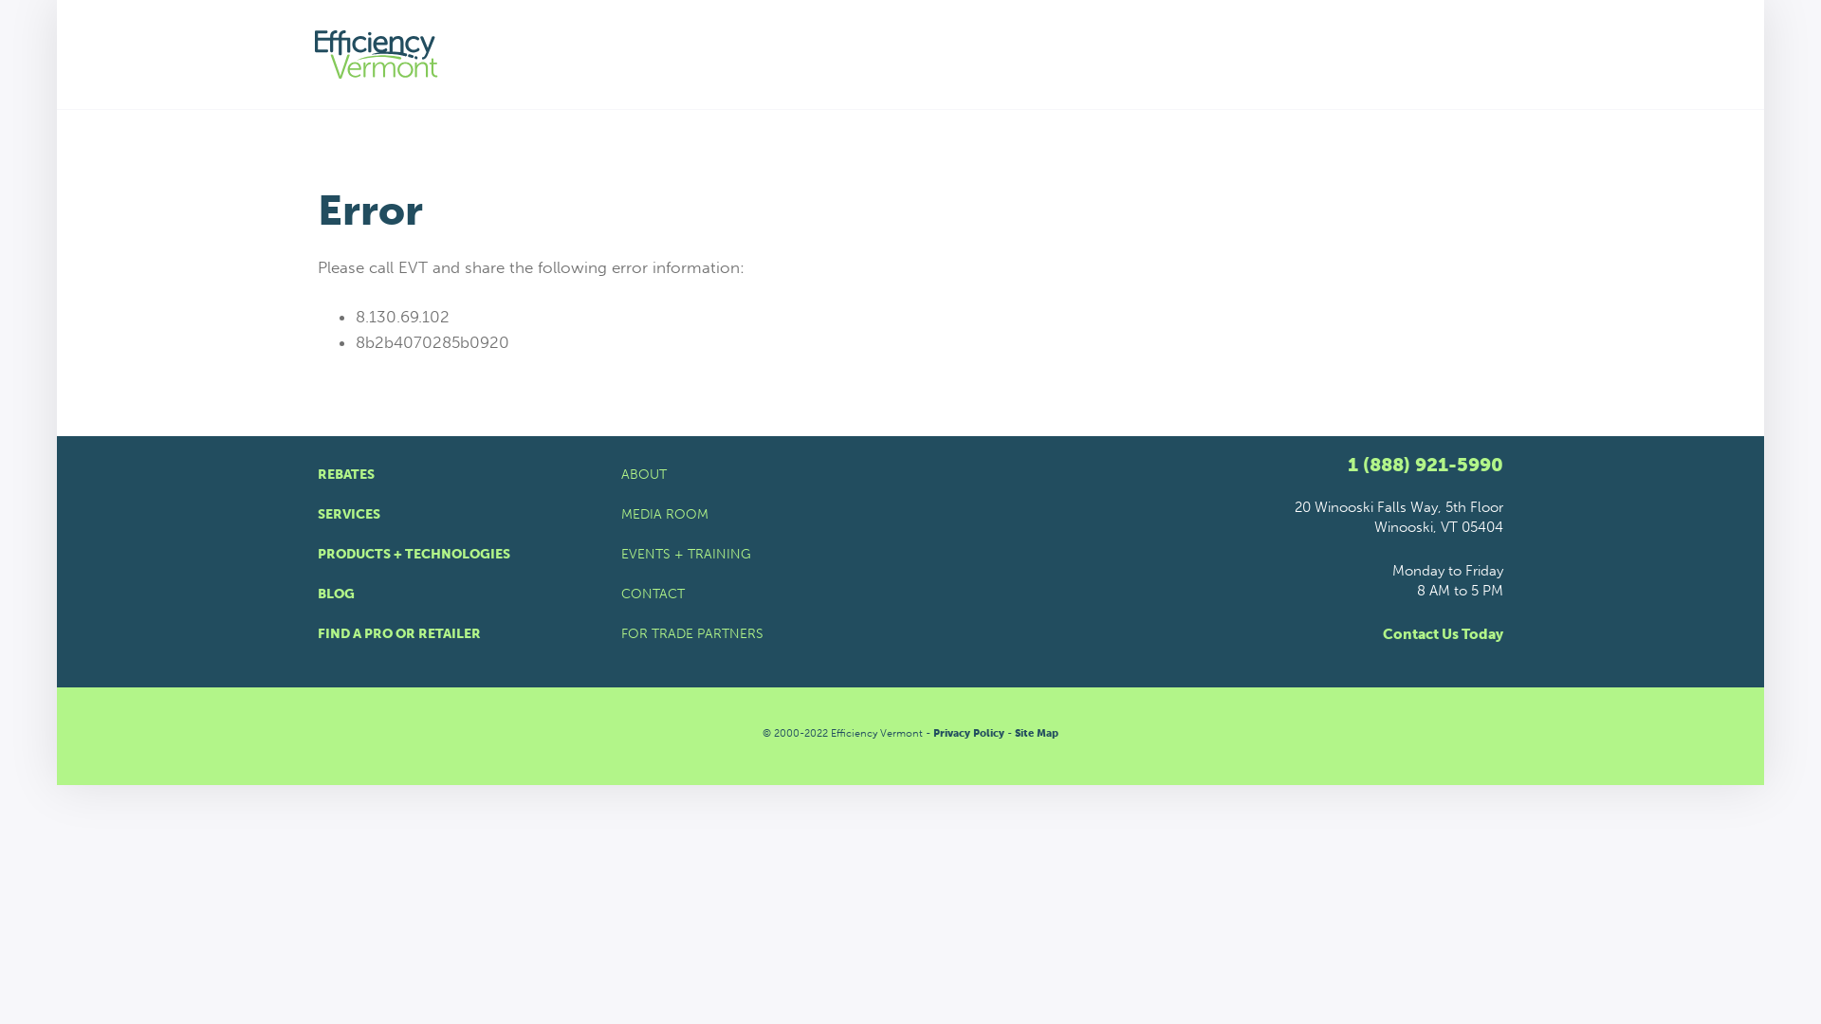  What do you see at coordinates (455, 514) in the screenshot?
I see `SERVICES` at bounding box center [455, 514].